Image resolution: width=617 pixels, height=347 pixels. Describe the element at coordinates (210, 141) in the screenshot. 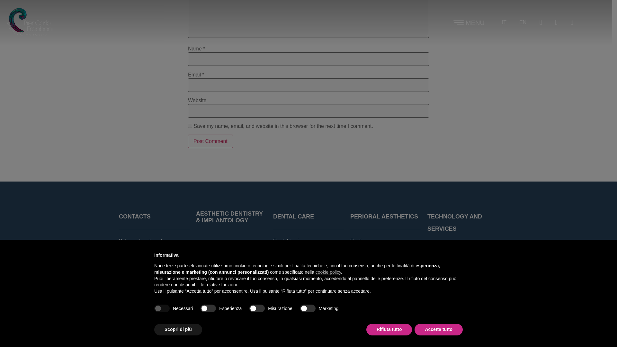

I see `Post Comment` at that location.